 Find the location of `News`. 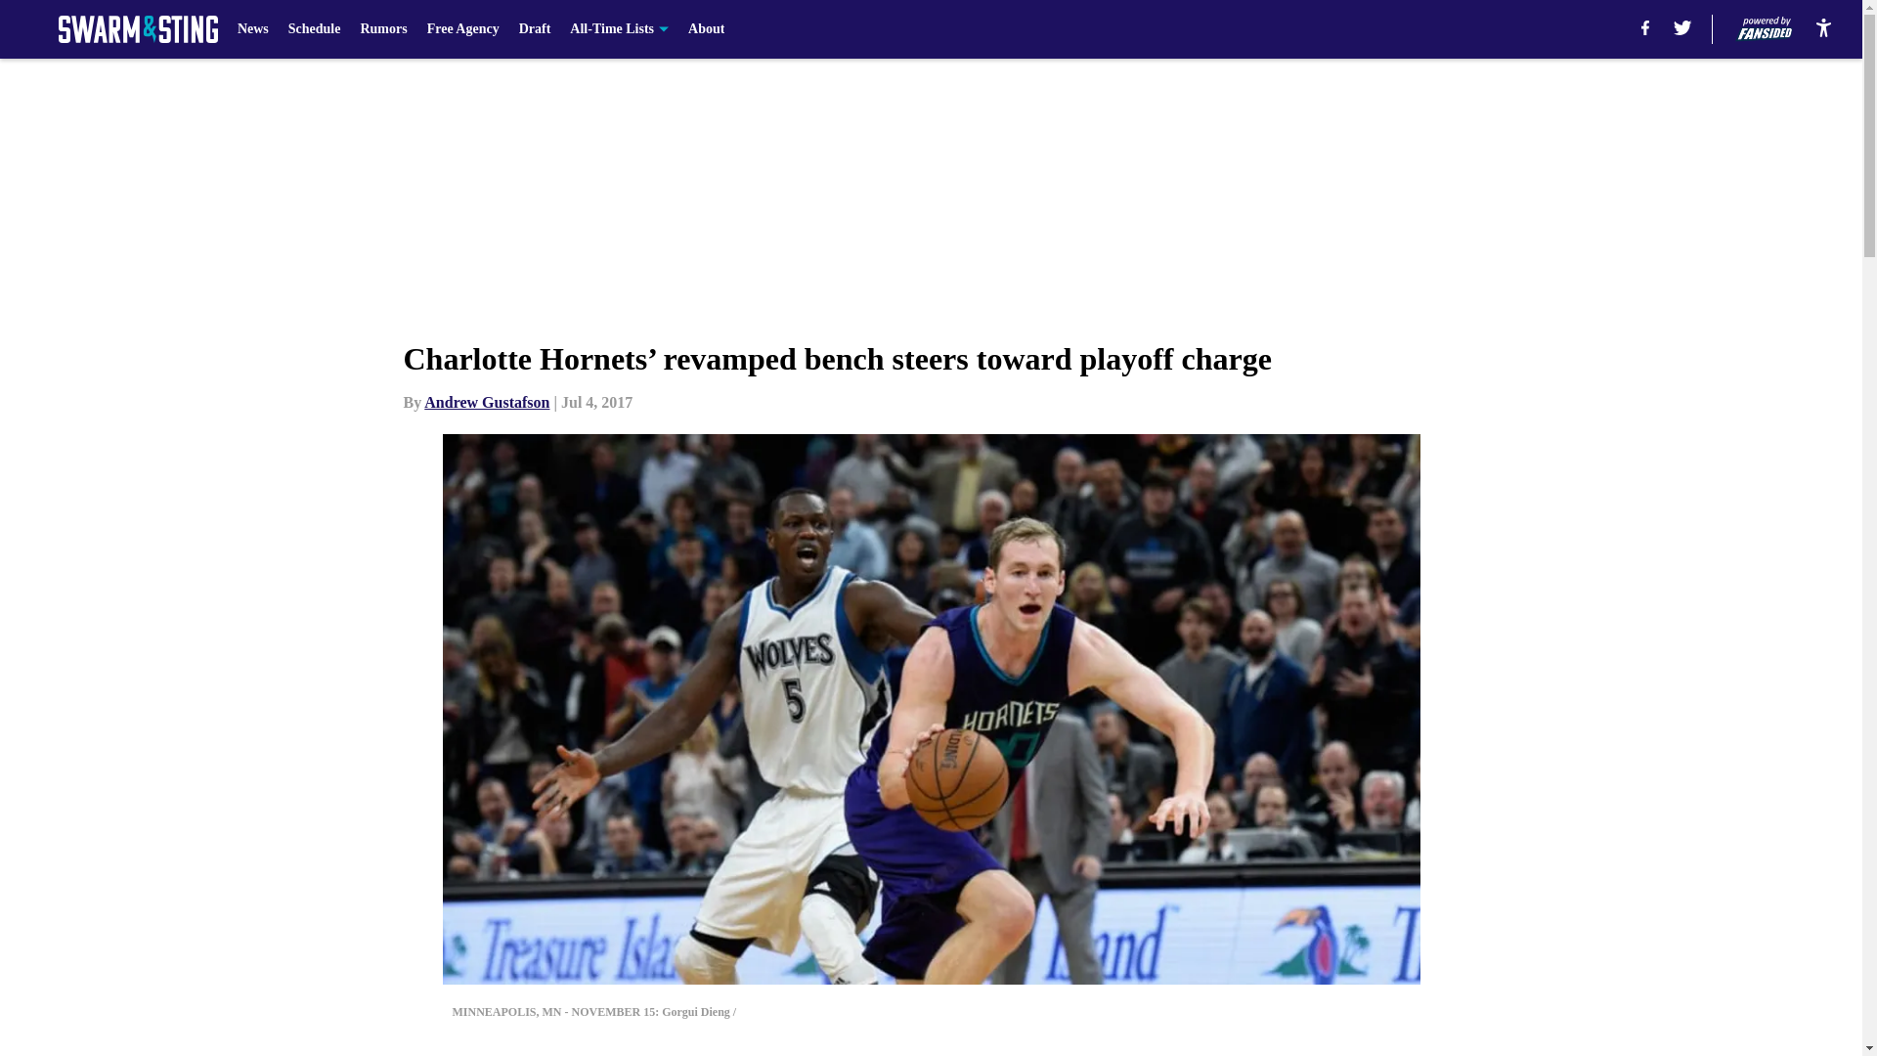

News is located at coordinates (252, 29).